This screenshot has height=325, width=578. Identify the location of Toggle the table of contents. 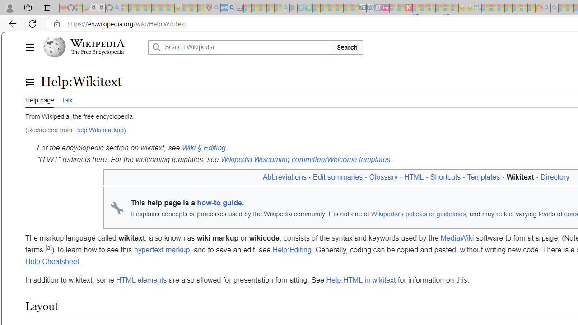
(29, 82).